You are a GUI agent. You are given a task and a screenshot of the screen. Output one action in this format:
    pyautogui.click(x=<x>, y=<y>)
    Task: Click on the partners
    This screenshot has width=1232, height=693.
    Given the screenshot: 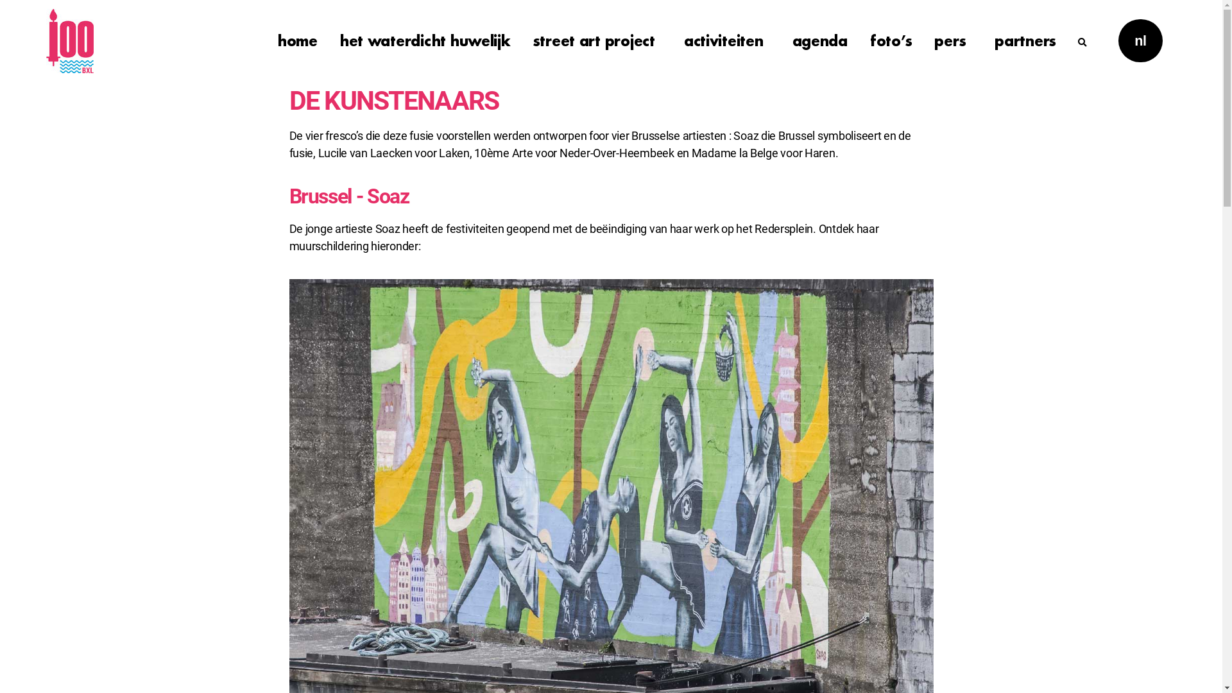 What is the action you would take?
    pyautogui.click(x=1025, y=40)
    